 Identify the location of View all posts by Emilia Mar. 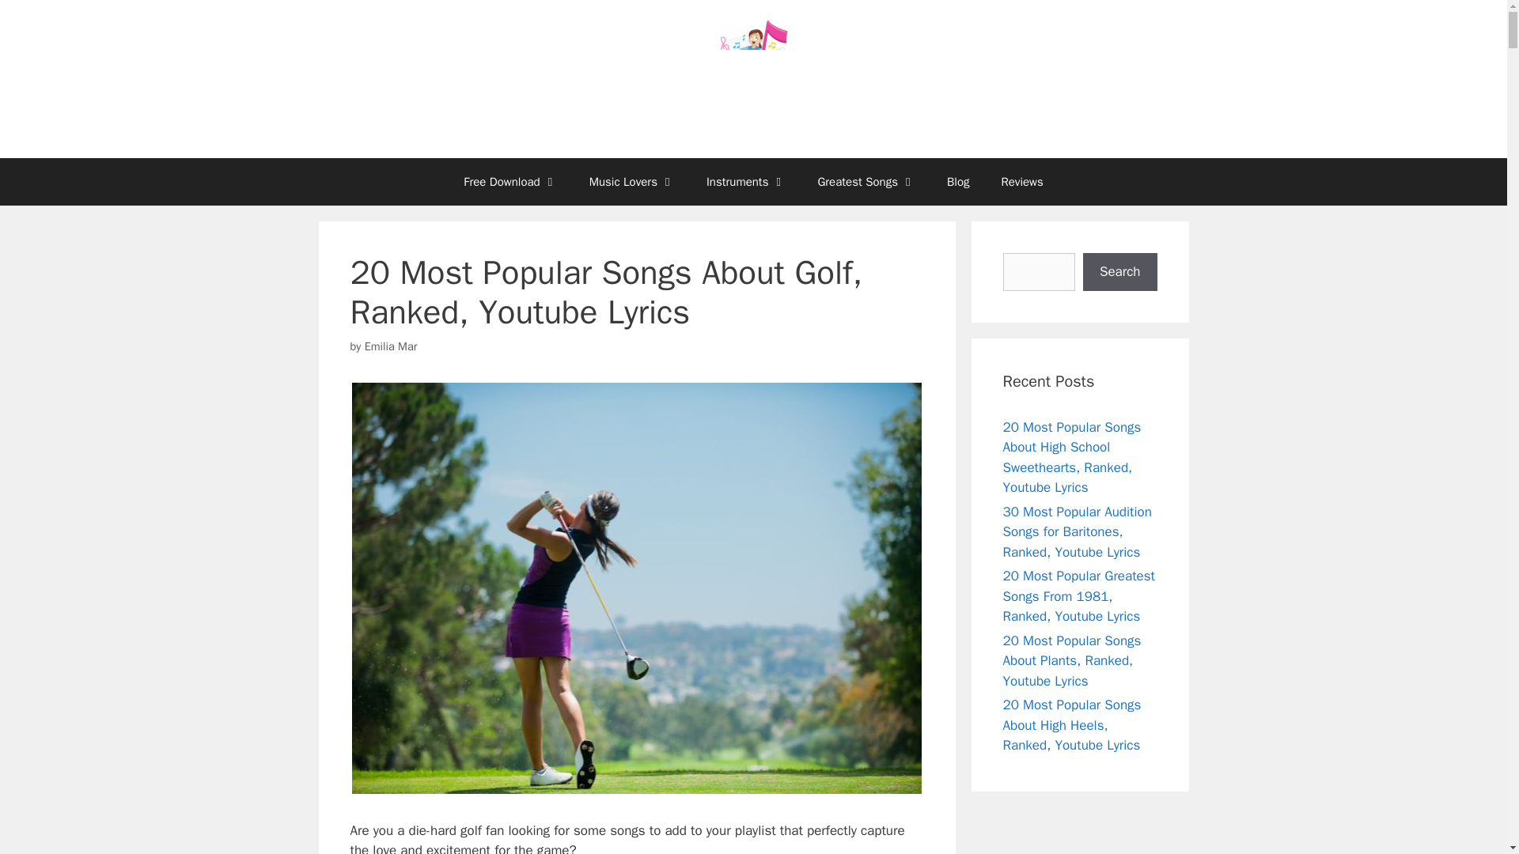
(391, 346).